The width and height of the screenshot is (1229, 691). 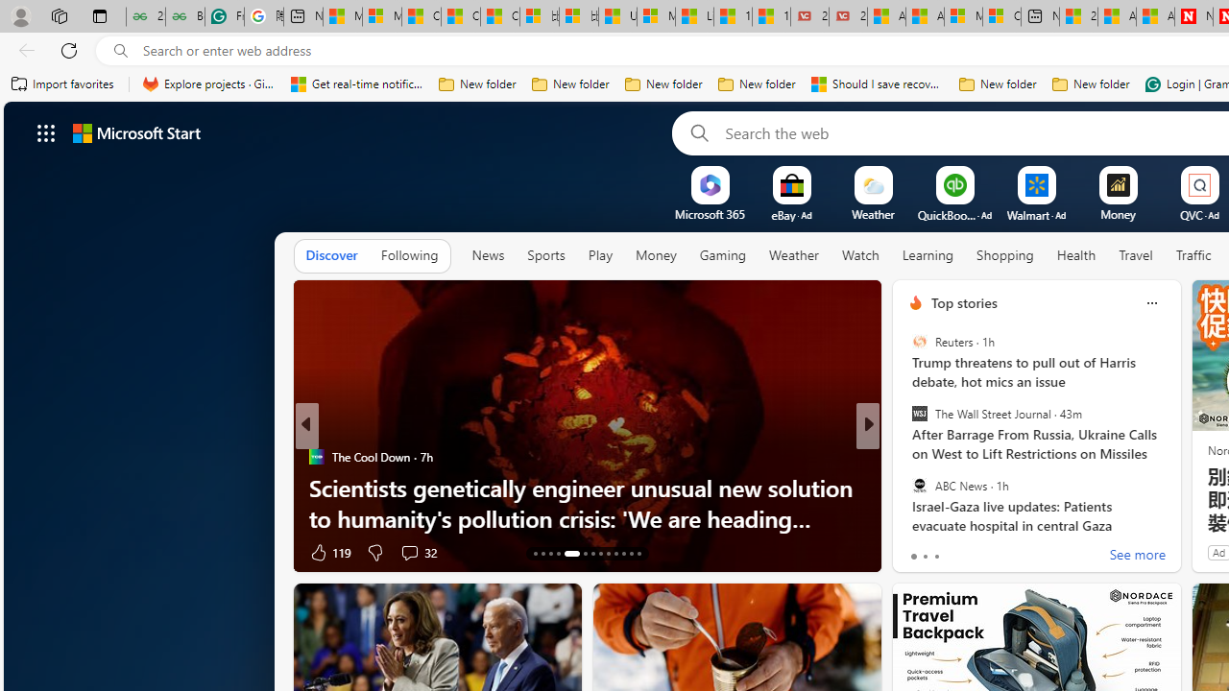 What do you see at coordinates (630, 553) in the screenshot?
I see `AutomationID: tab-24` at bounding box center [630, 553].